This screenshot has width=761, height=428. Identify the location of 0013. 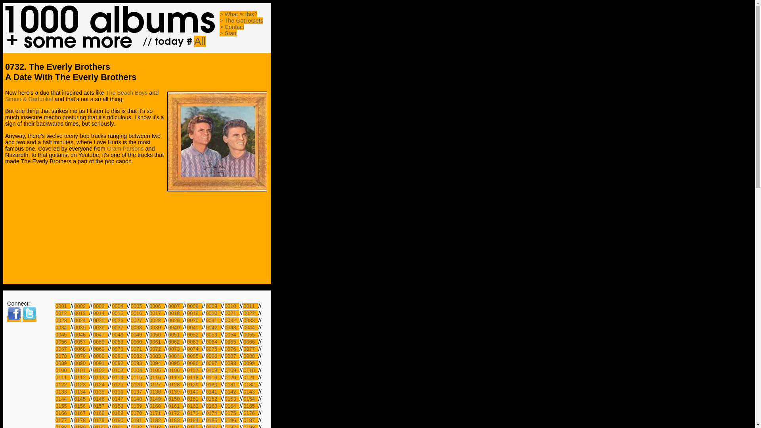
(81, 313).